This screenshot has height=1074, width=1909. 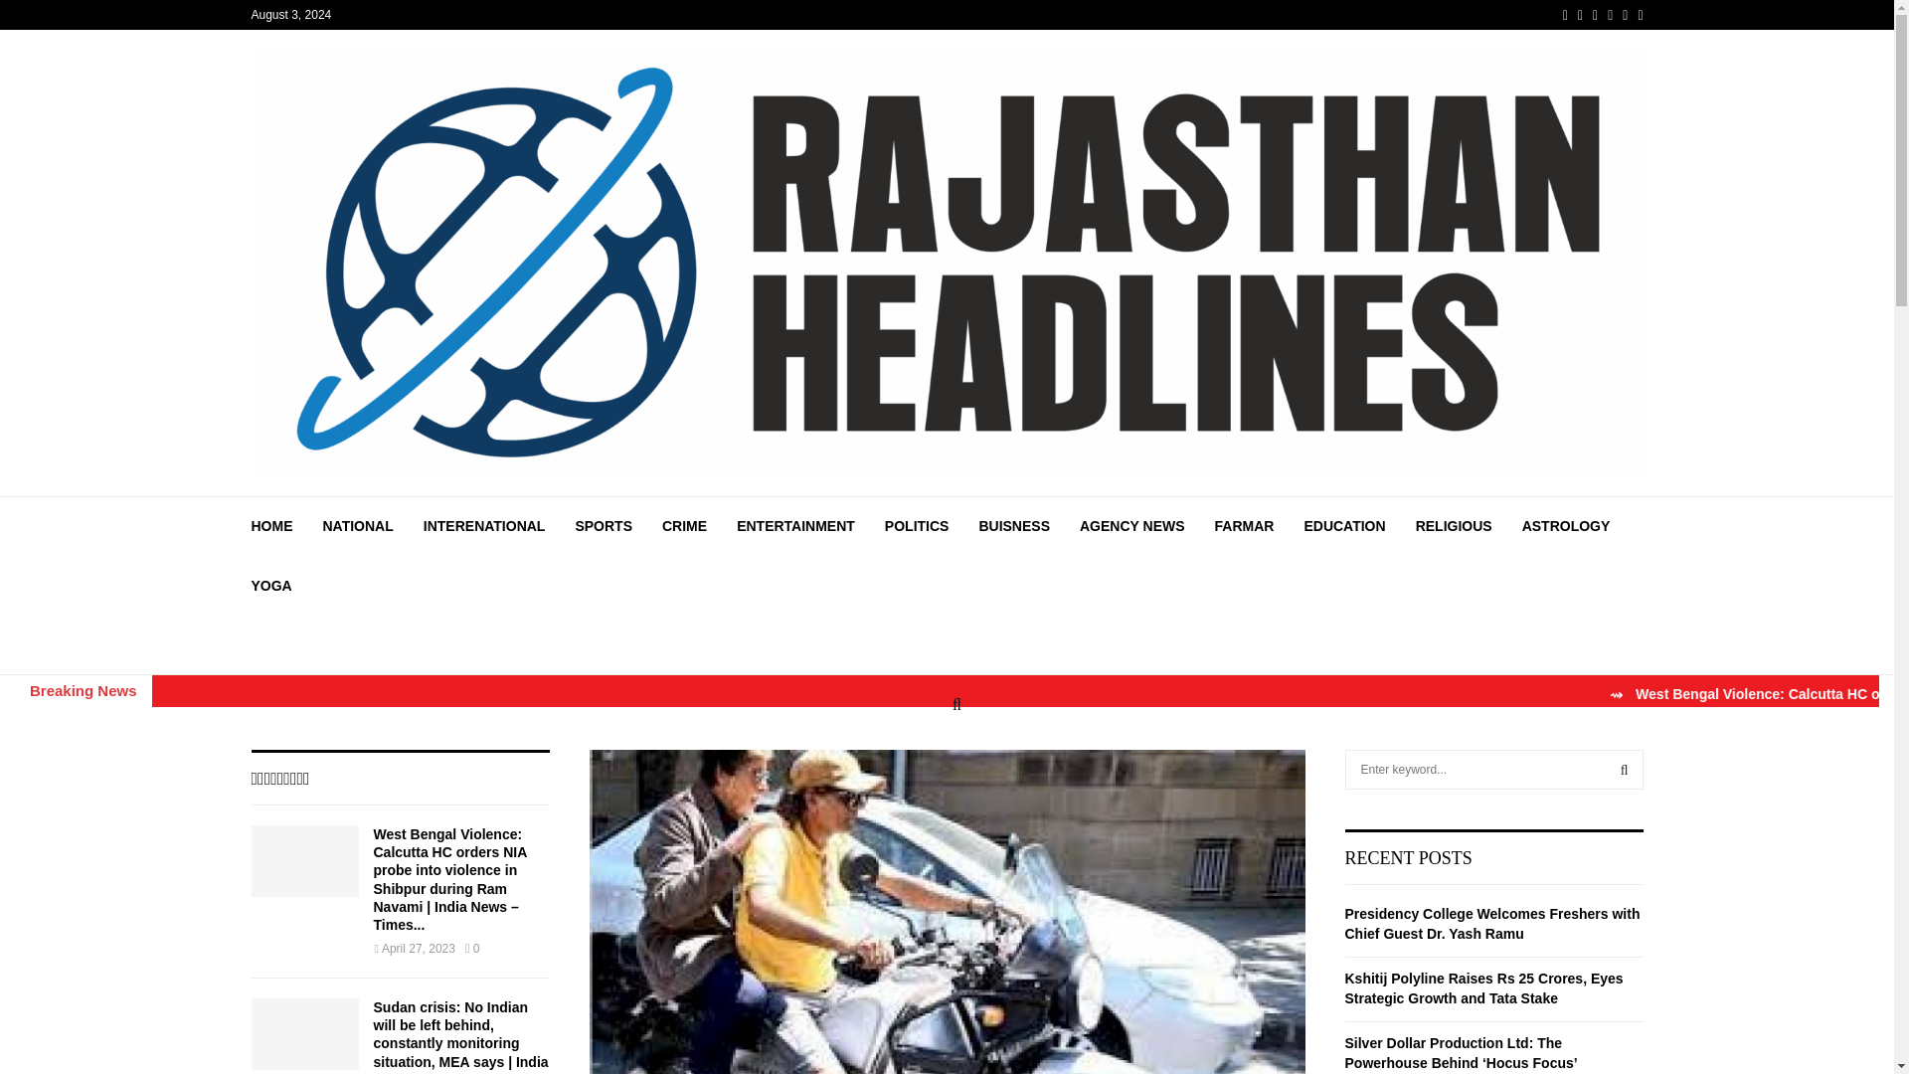 I want to click on ENTERTAINMENT, so click(x=795, y=525).